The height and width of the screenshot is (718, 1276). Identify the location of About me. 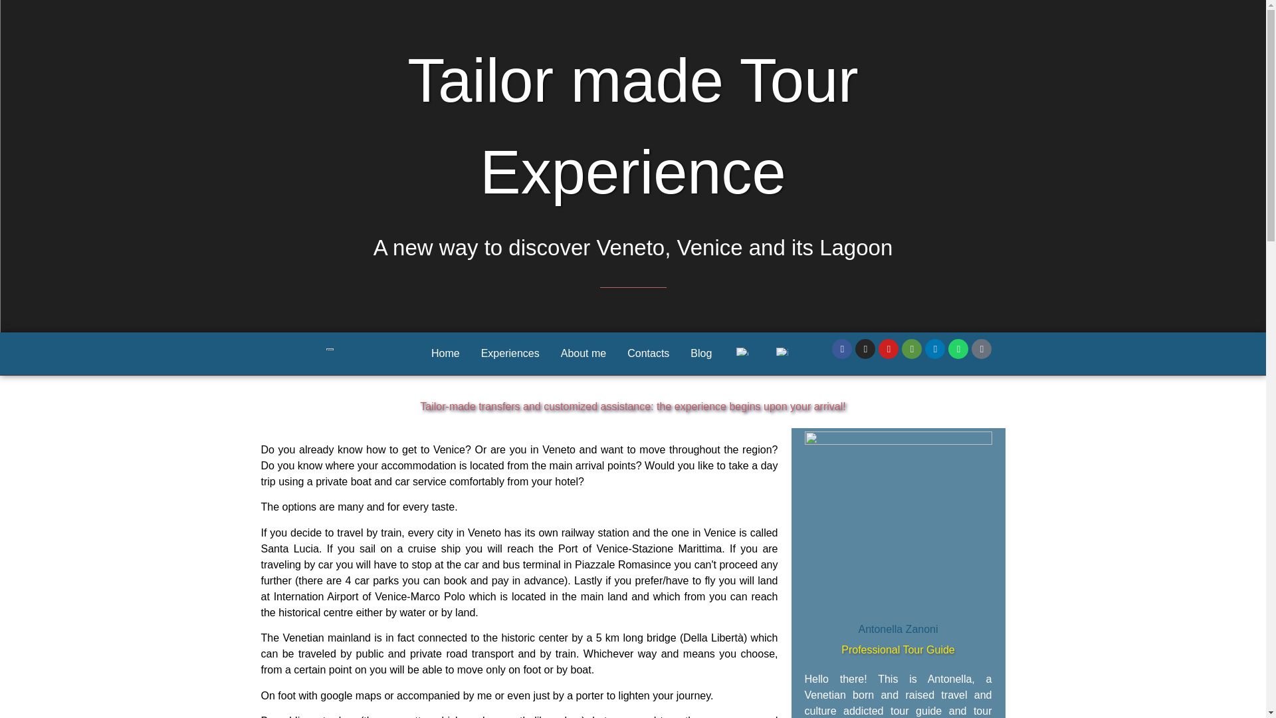
(583, 354).